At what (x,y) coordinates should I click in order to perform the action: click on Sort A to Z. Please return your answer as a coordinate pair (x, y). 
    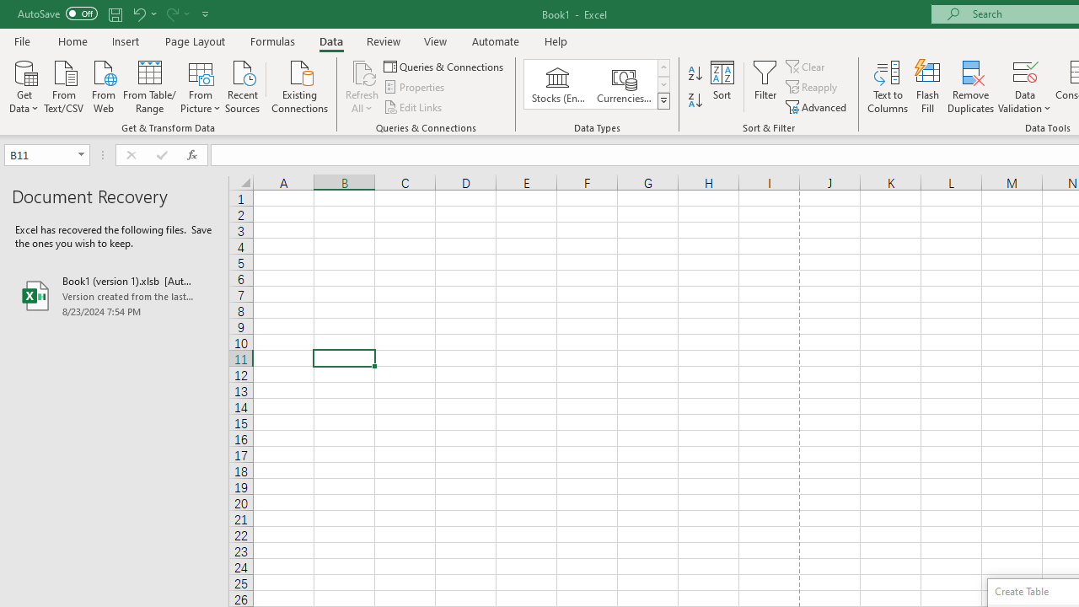
    Looking at the image, I should click on (695, 74).